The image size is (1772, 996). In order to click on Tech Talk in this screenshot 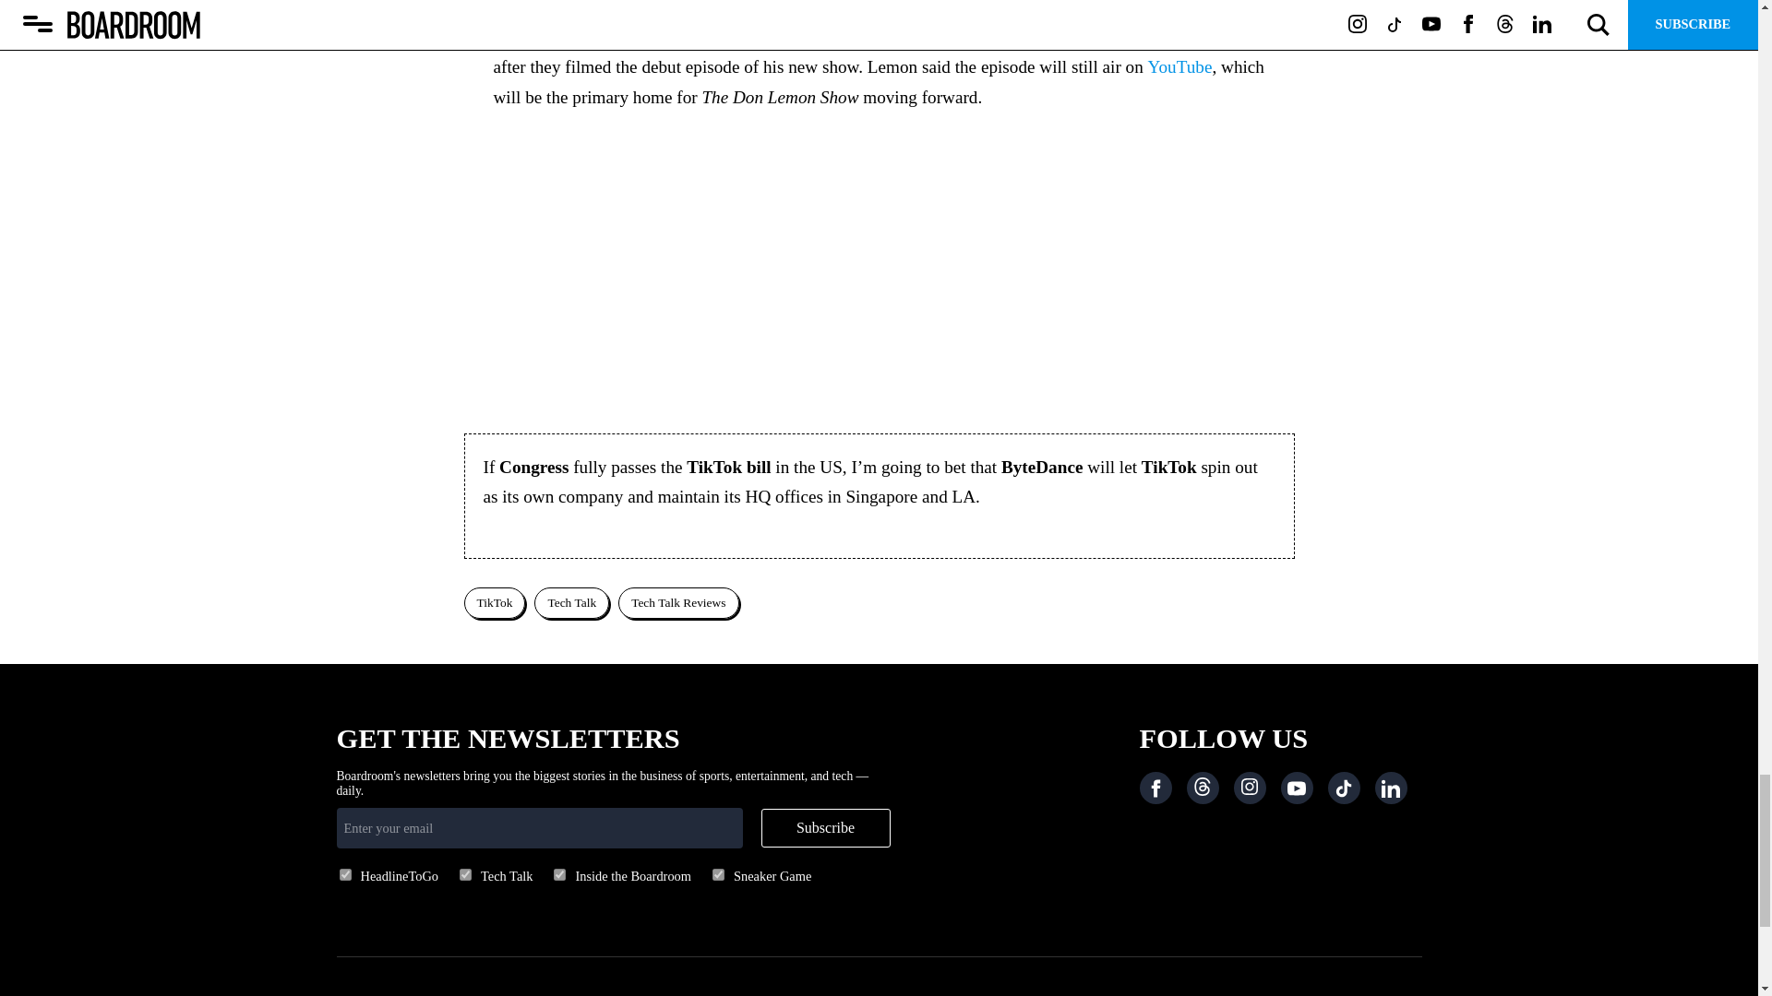, I will do `click(465, 874)`.